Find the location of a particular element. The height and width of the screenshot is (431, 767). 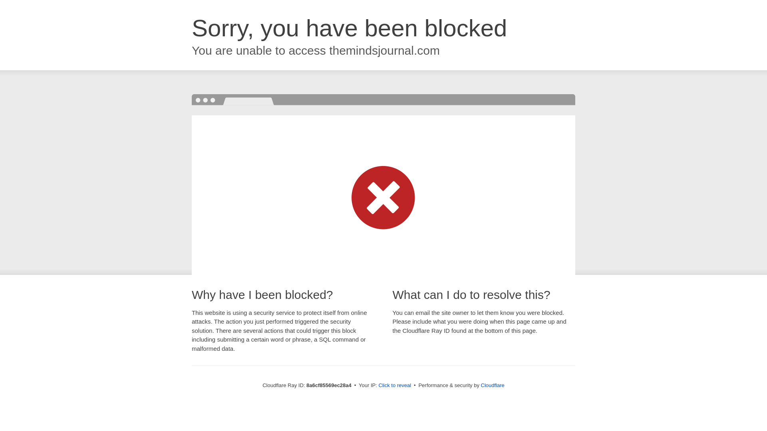

Click to reveal is located at coordinates (395, 386).